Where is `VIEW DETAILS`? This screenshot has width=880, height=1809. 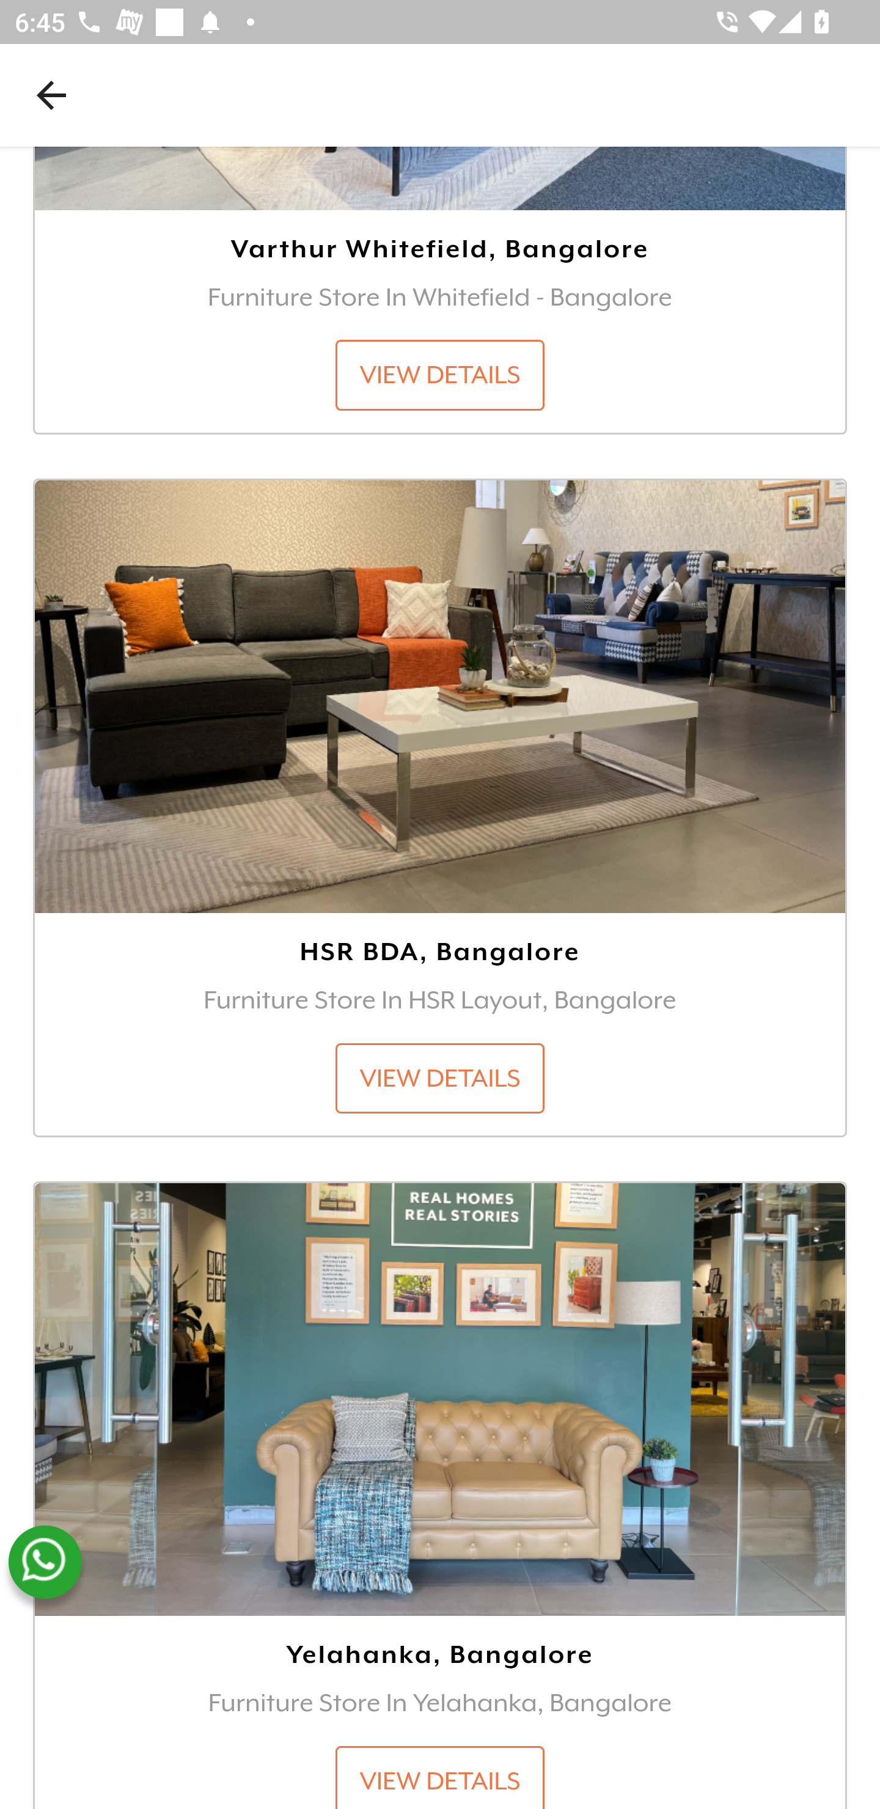 VIEW DETAILS is located at coordinates (440, 376).